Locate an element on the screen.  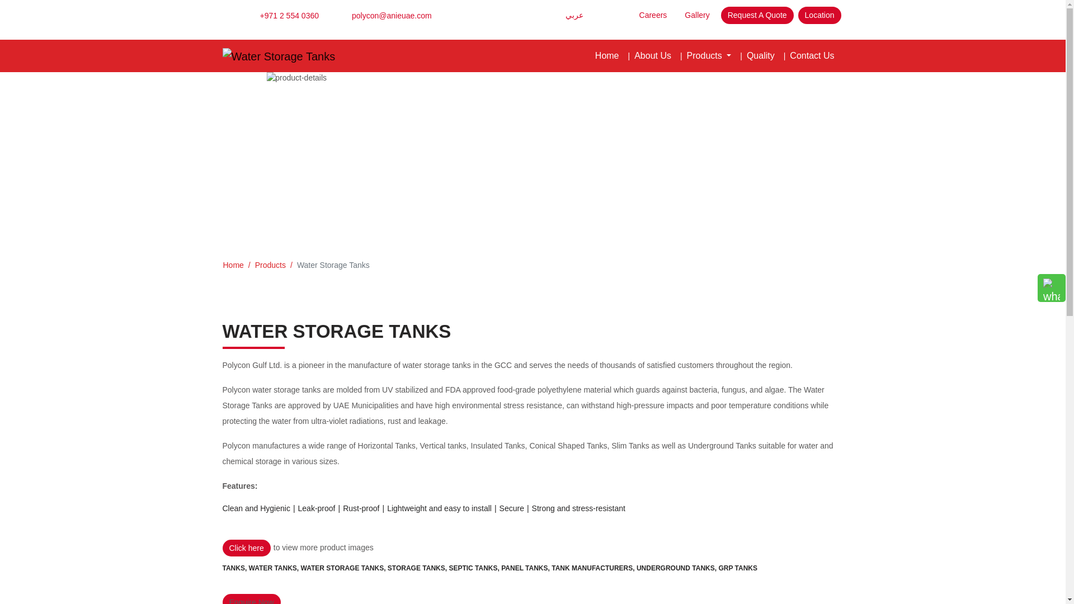
Location is located at coordinates (819, 15).